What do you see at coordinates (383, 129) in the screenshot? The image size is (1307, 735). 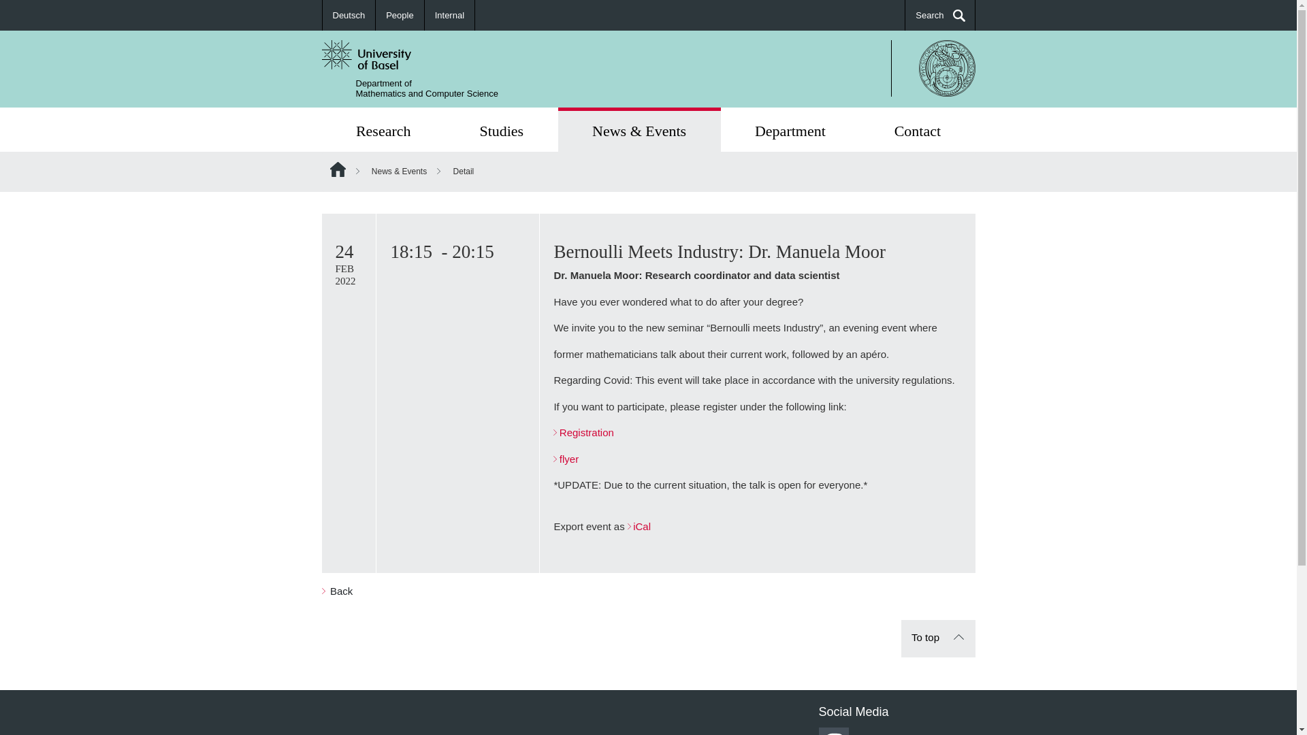 I see `Research` at bounding box center [383, 129].